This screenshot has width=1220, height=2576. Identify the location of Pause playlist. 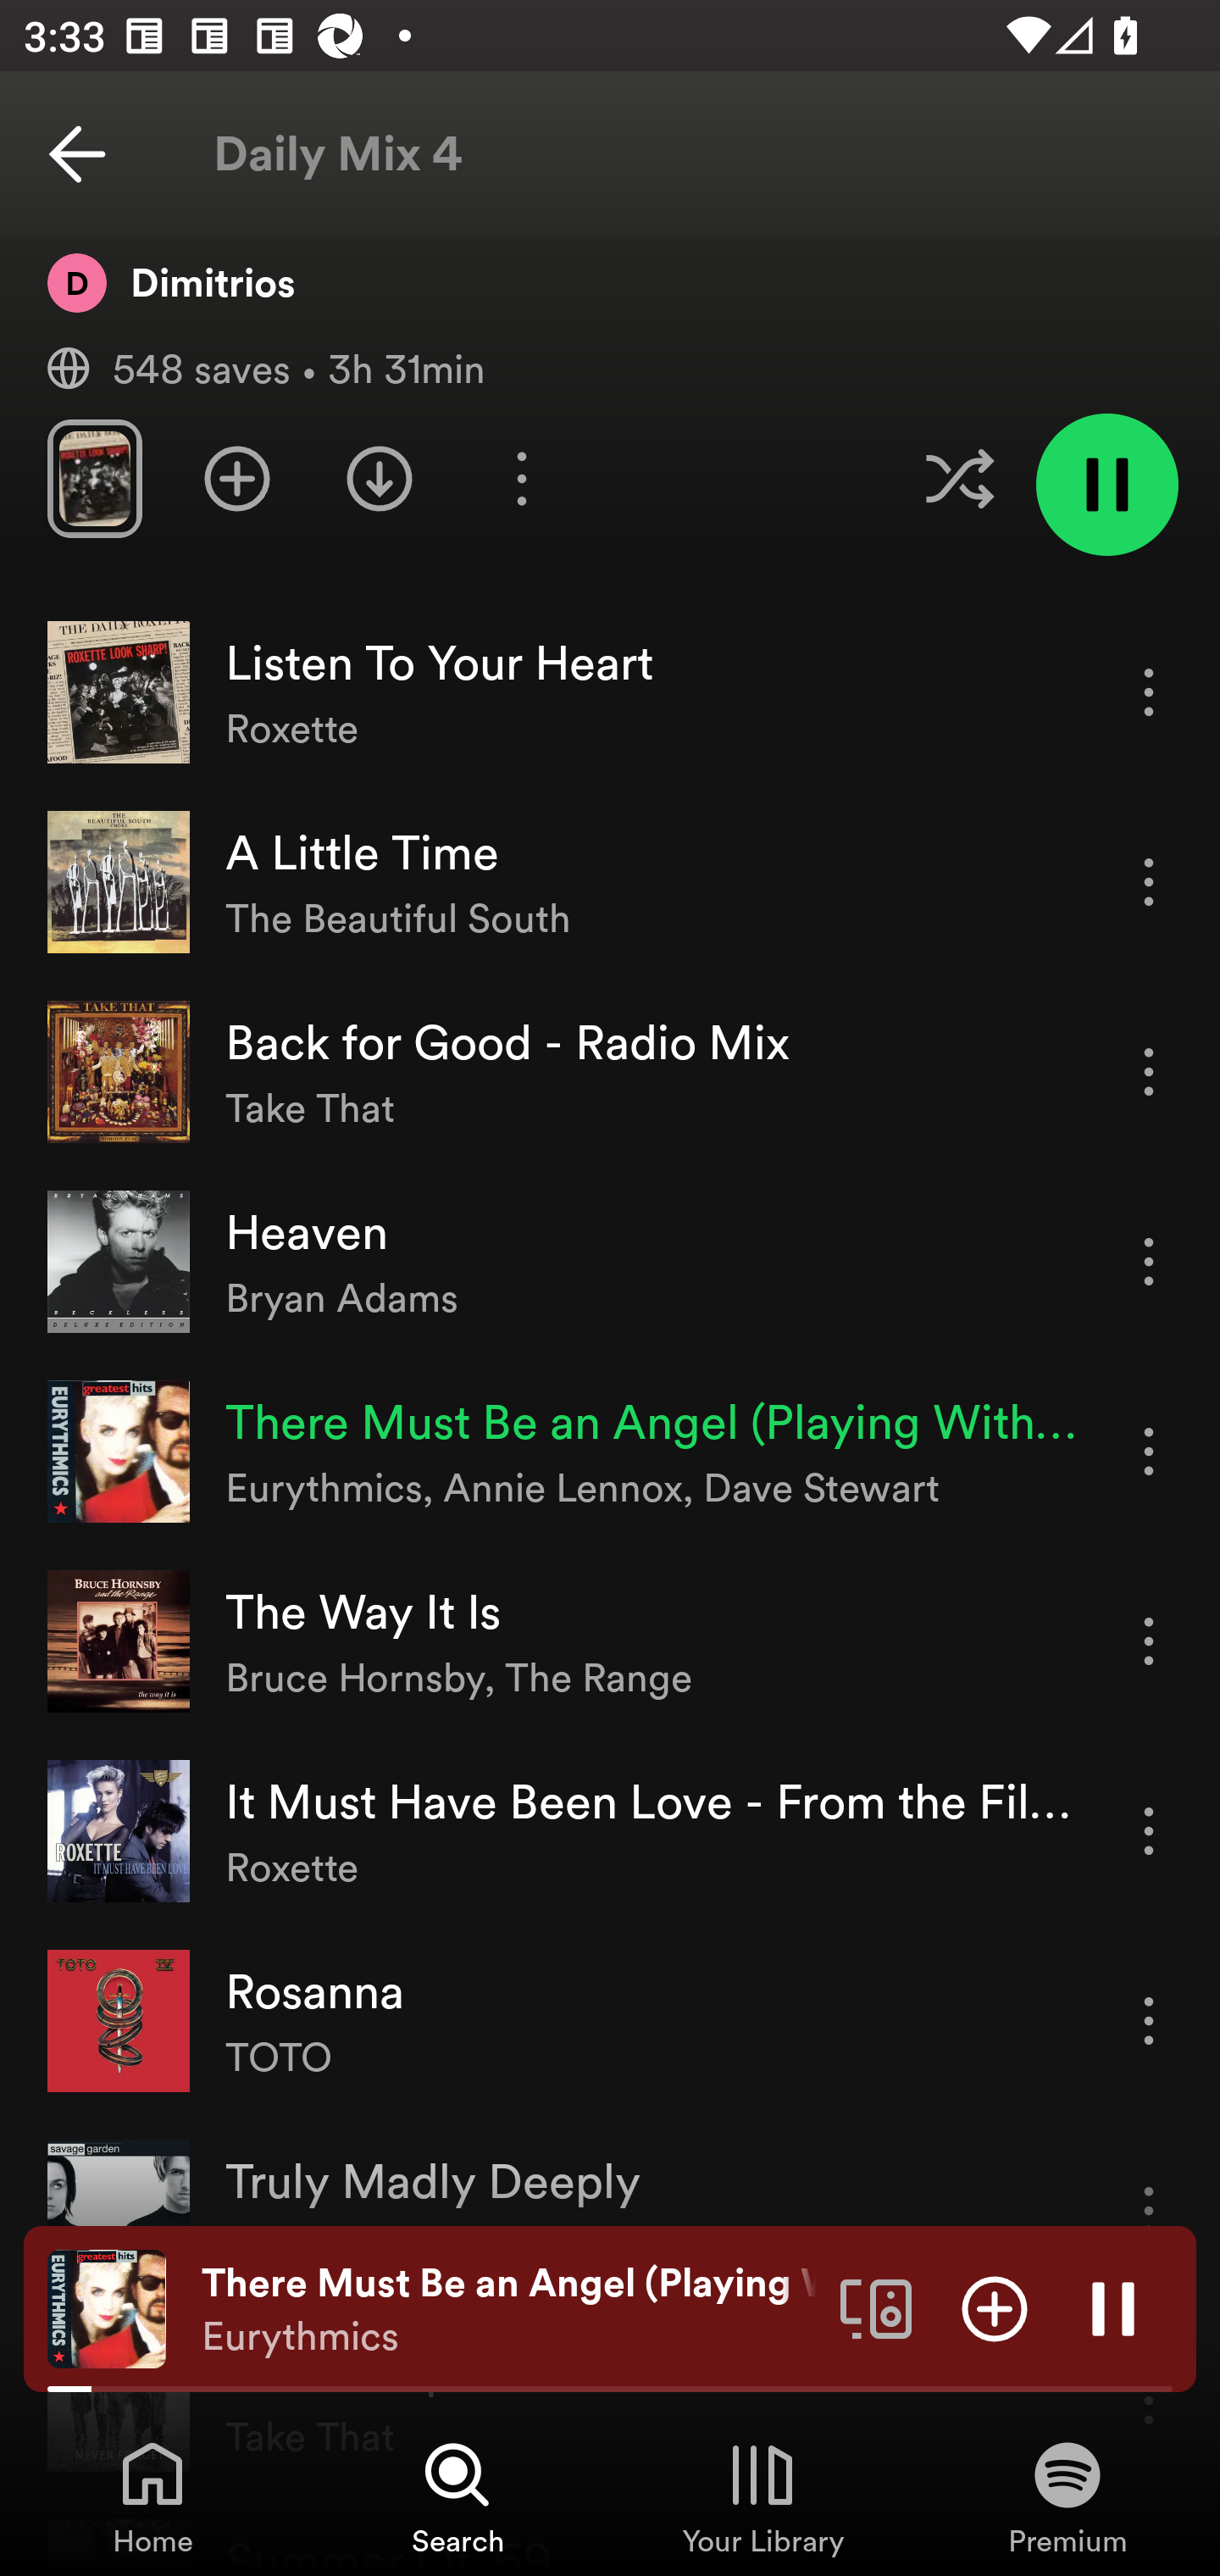
(1106, 484).